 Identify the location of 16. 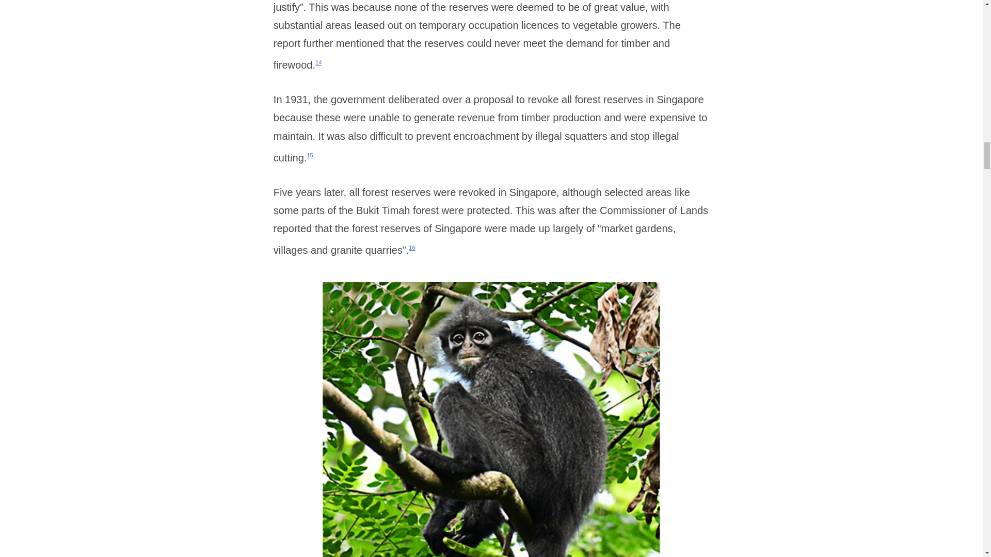
(412, 248).